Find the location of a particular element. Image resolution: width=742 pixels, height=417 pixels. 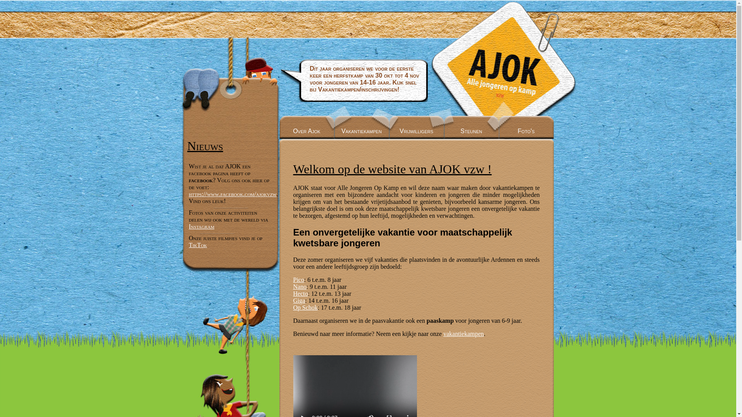

Hecto is located at coordinates (300, 293).